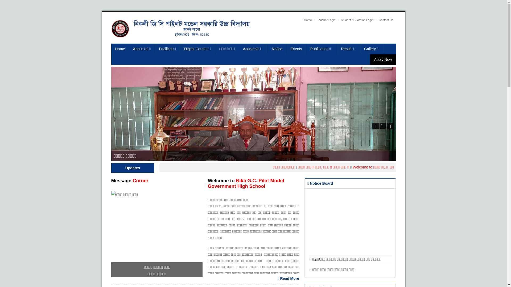  What do you see at coordinates (277, 49) in the screenshot?
I see `Notice` at bounding box center [277, 49].